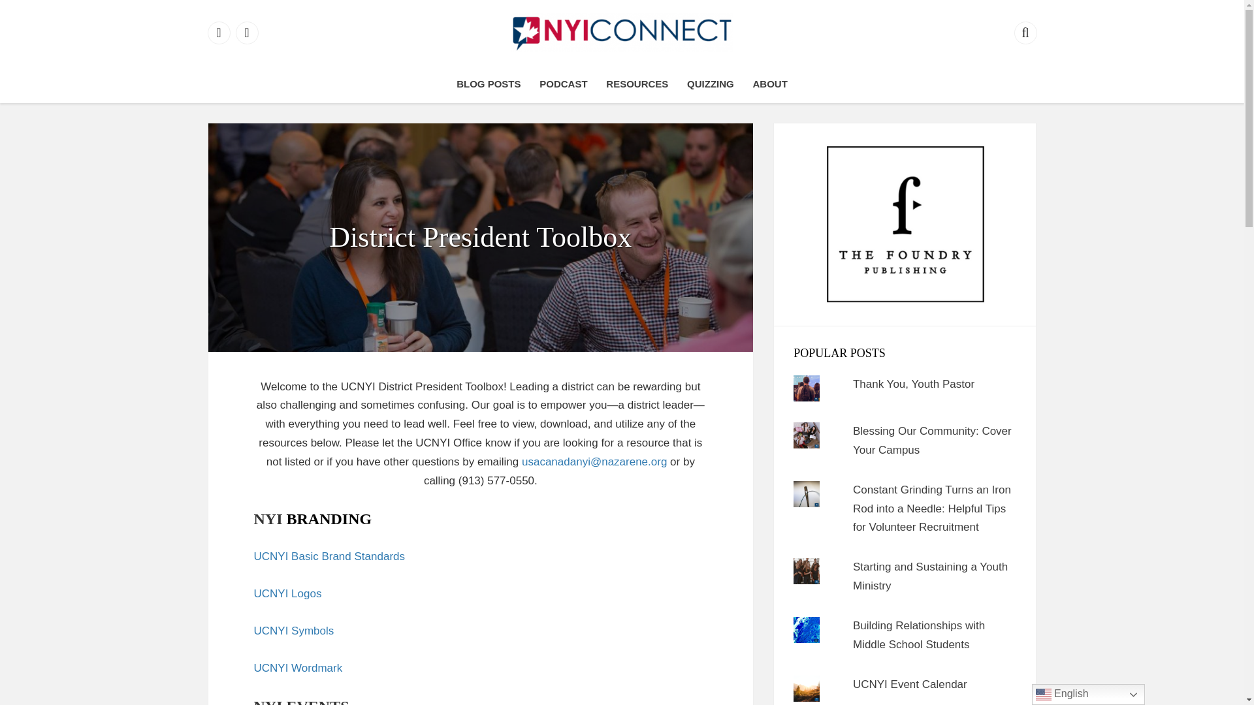 The height and width of the screenshot is (705, 1254). I want to click on NYI Connect, so click(699, 67).